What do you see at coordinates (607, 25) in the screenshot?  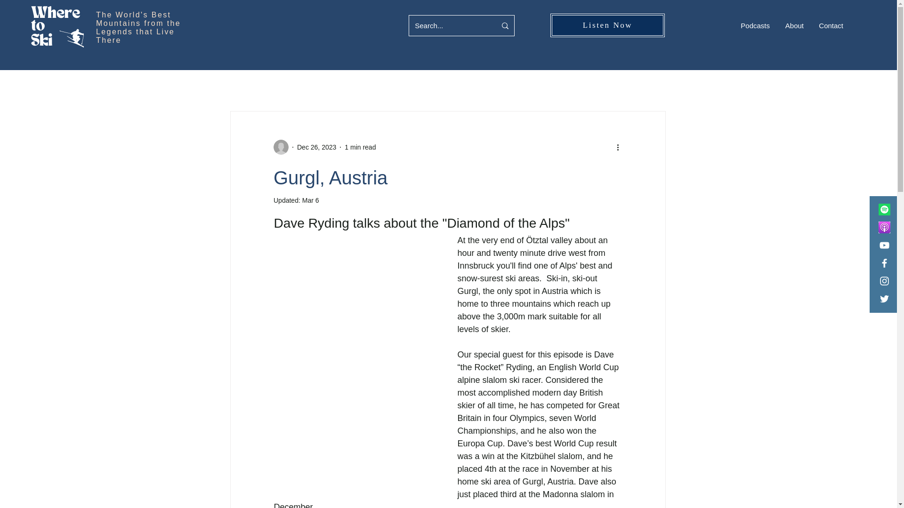 I see `Listen Now` at bounding box center [607, 25].